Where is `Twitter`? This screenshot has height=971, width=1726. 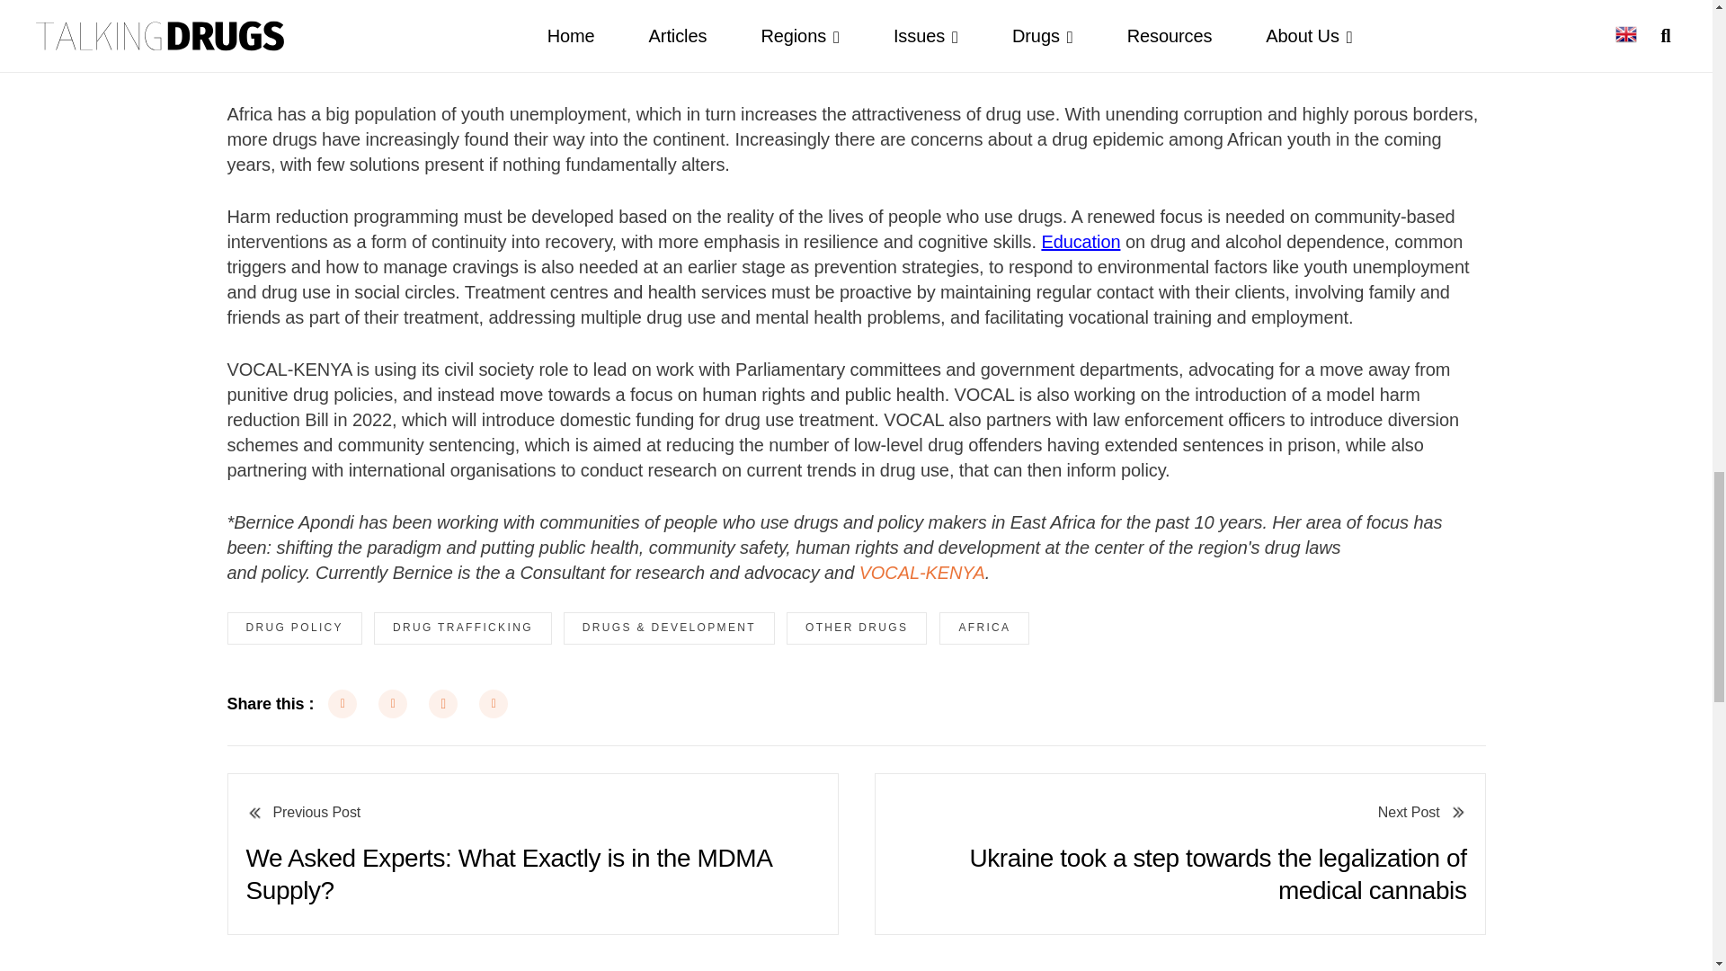
Twitter is located at coordinates (392, 703).